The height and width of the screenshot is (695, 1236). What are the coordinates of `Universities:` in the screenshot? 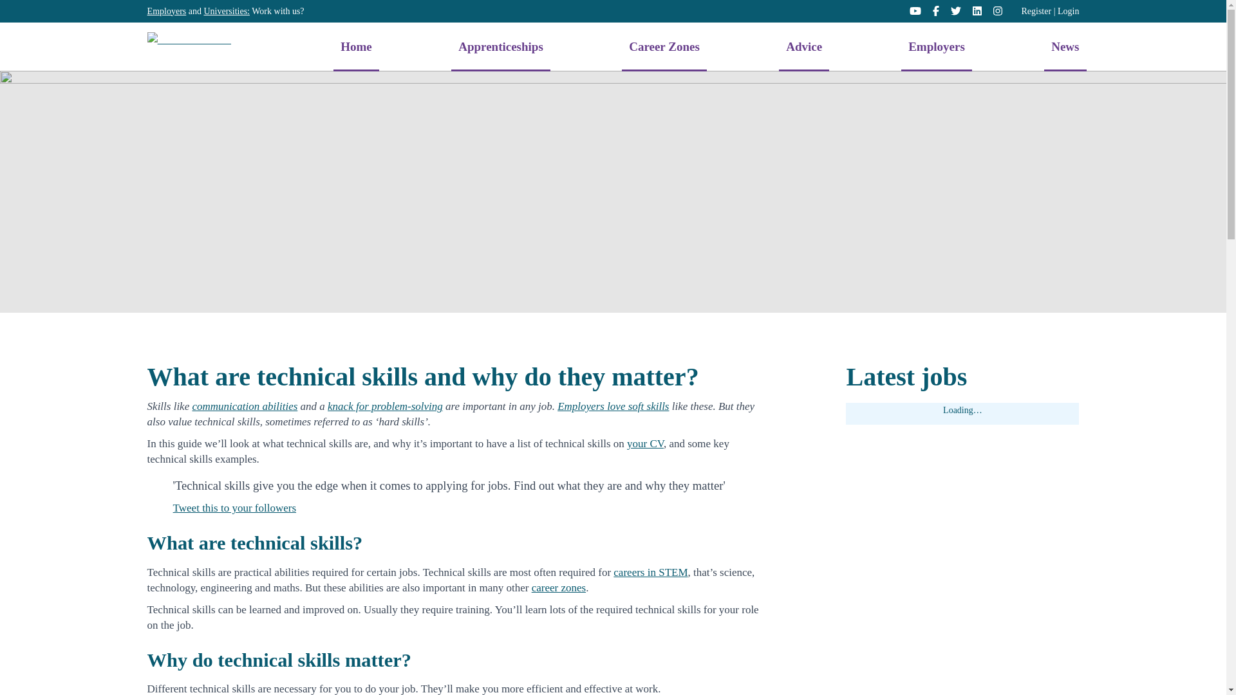 It's located at (227, 10).